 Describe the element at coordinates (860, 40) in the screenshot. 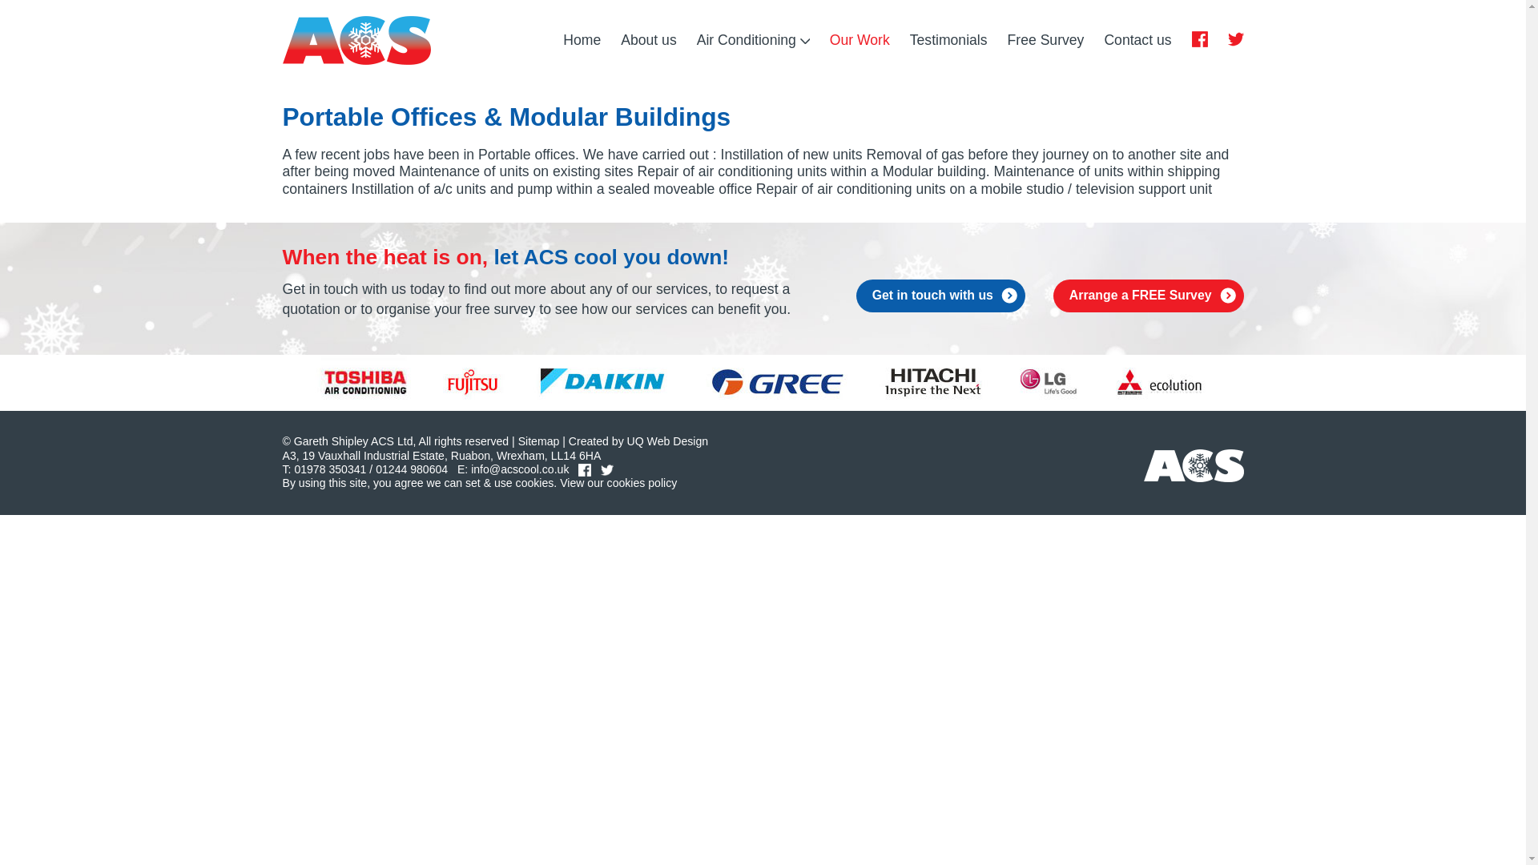

I see `Our Work` at that location.